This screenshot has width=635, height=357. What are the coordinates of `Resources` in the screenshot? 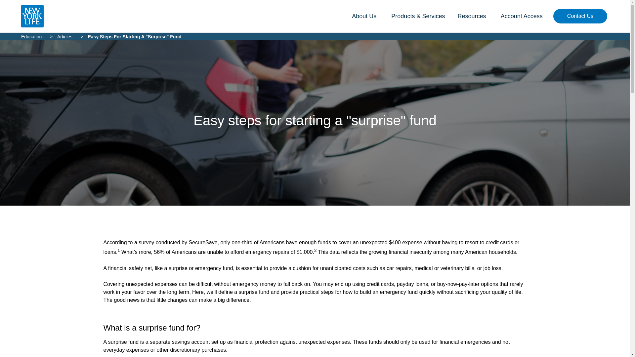 It's located at (470, 16).